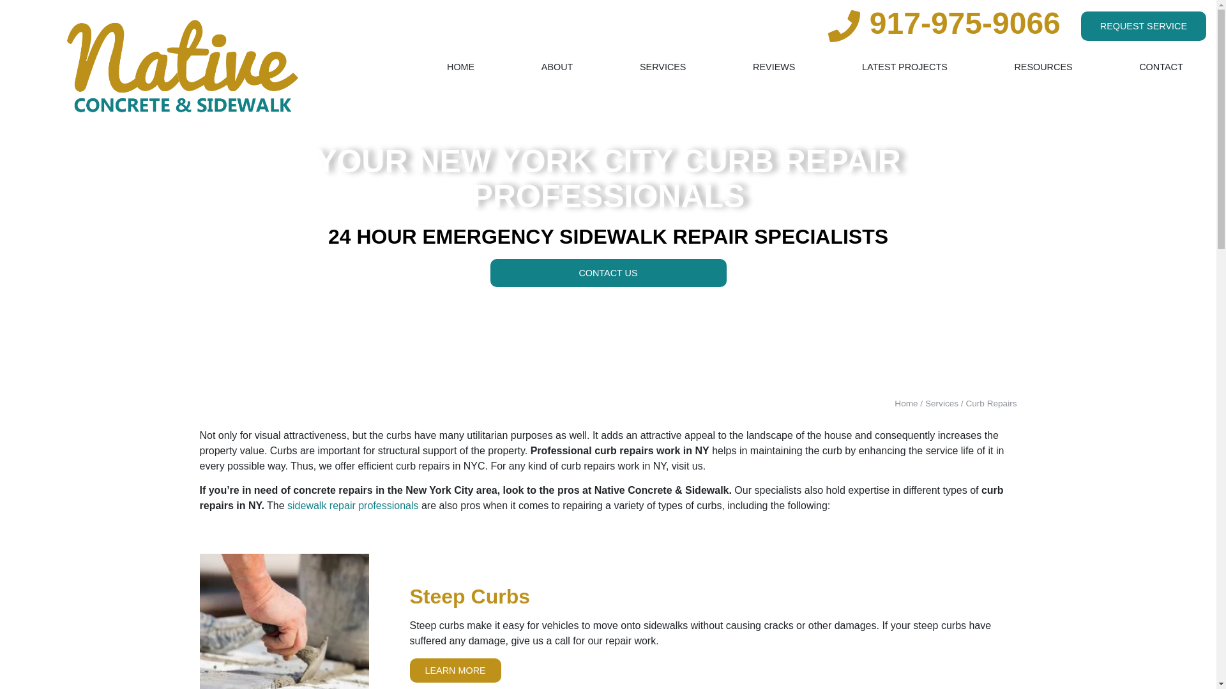  I want to click on REQUEST SERVICE, so click(1144, 26).